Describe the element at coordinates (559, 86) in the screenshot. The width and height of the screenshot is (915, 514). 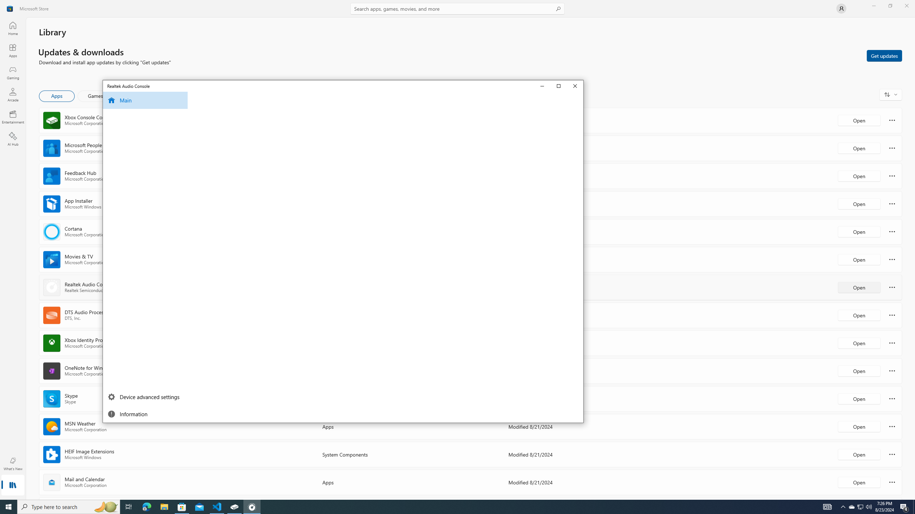
I see `Maximize Realtek Audio Console` at that location.